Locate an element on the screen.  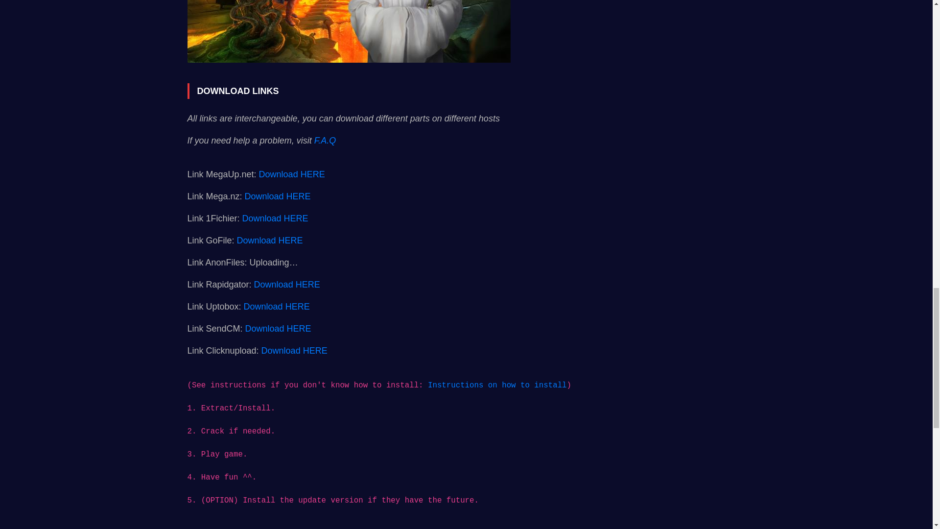
Seven Chambers PC Crack is located at coordinates (349, 31).